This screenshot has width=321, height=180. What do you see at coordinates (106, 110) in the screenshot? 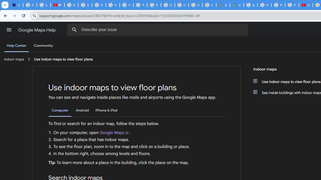
I see `iPhone & iPad` at bounding box center [106, 110].